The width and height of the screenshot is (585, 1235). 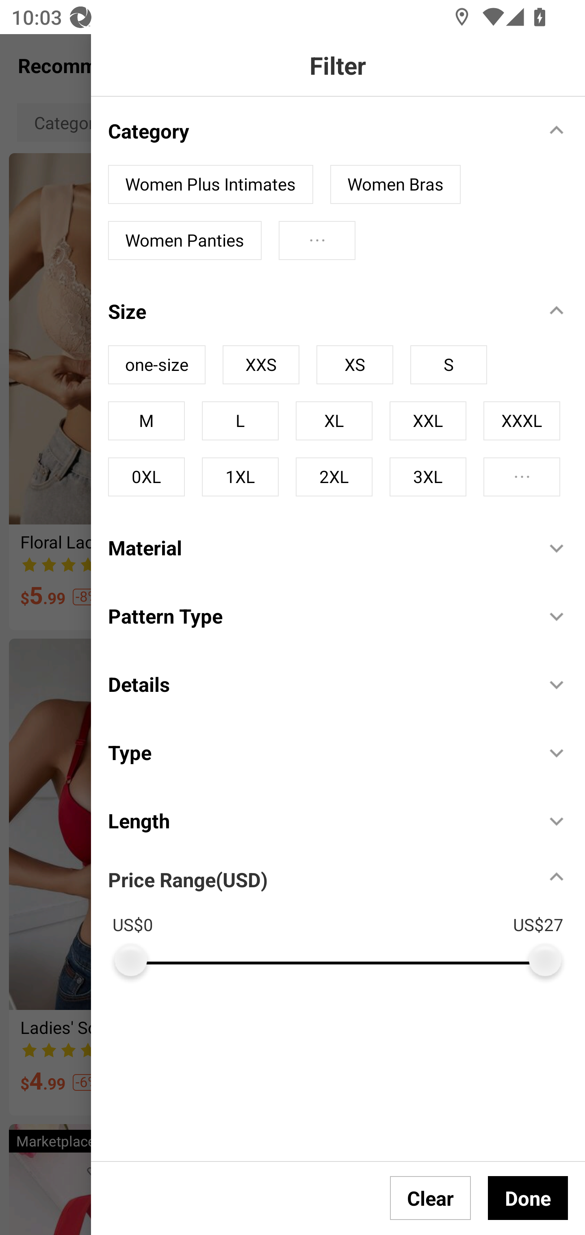 What do you see at coordinates (396, 184) in the screenshot?
I see `Women Bras` at bounding box center [396, 184].